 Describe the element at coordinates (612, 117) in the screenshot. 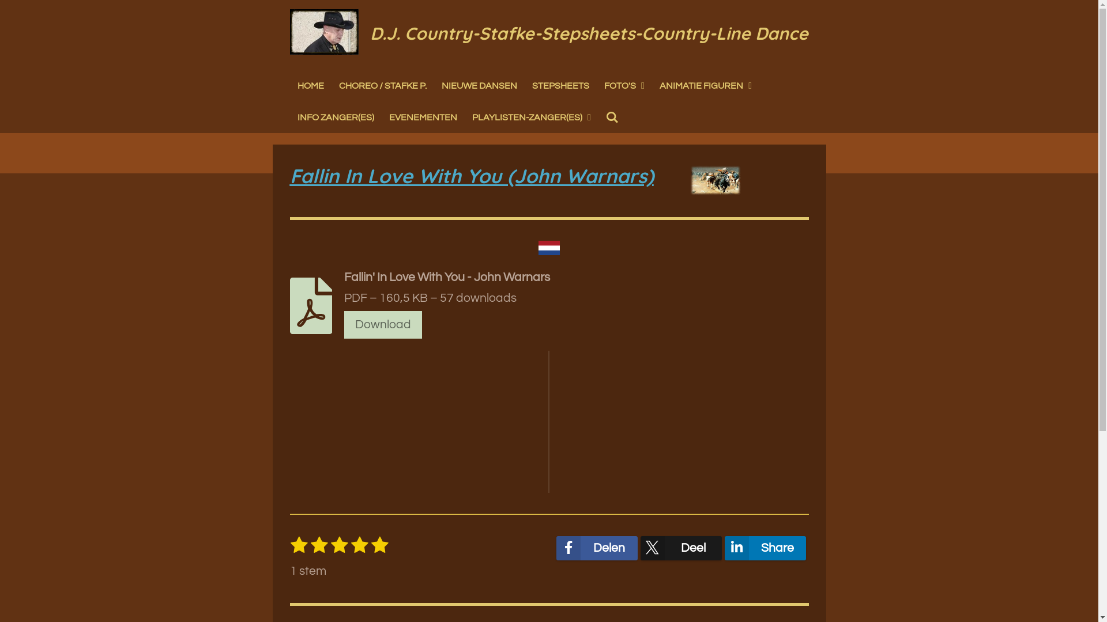

I see `Zoeken` at that location.